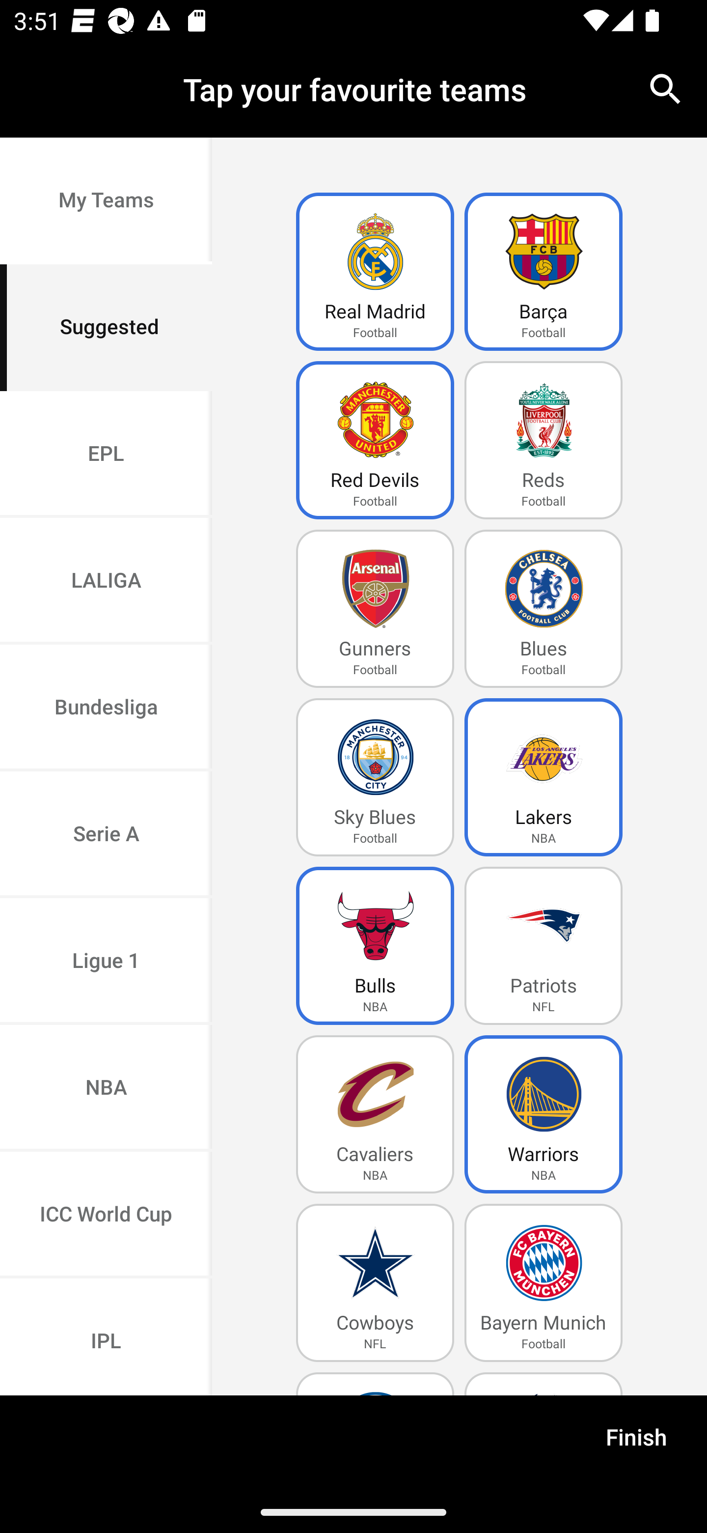 The image size is (707, 1533). Describe the element at coordinates (375, 272) in the screenshot. I see `Real Madrid Real MadridSelected Football` at that location.